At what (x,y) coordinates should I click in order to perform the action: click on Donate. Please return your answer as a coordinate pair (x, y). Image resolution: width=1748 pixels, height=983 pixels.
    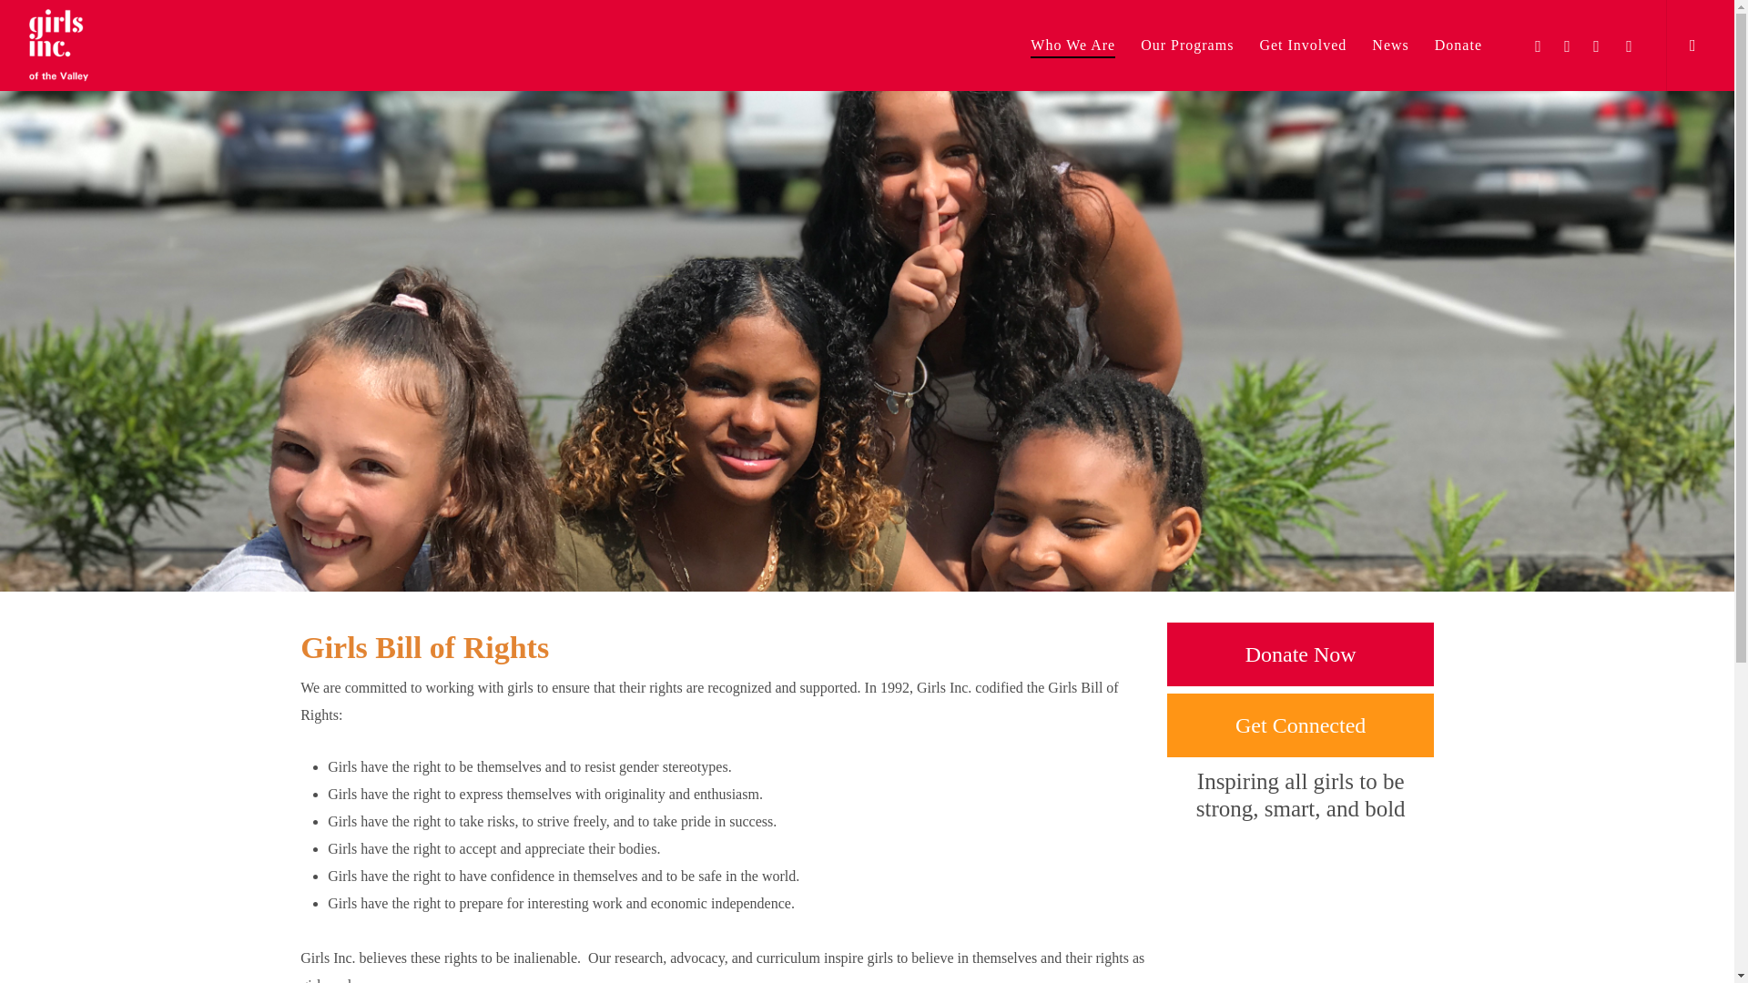
    Looking at the image, I should click on (1458, 46).